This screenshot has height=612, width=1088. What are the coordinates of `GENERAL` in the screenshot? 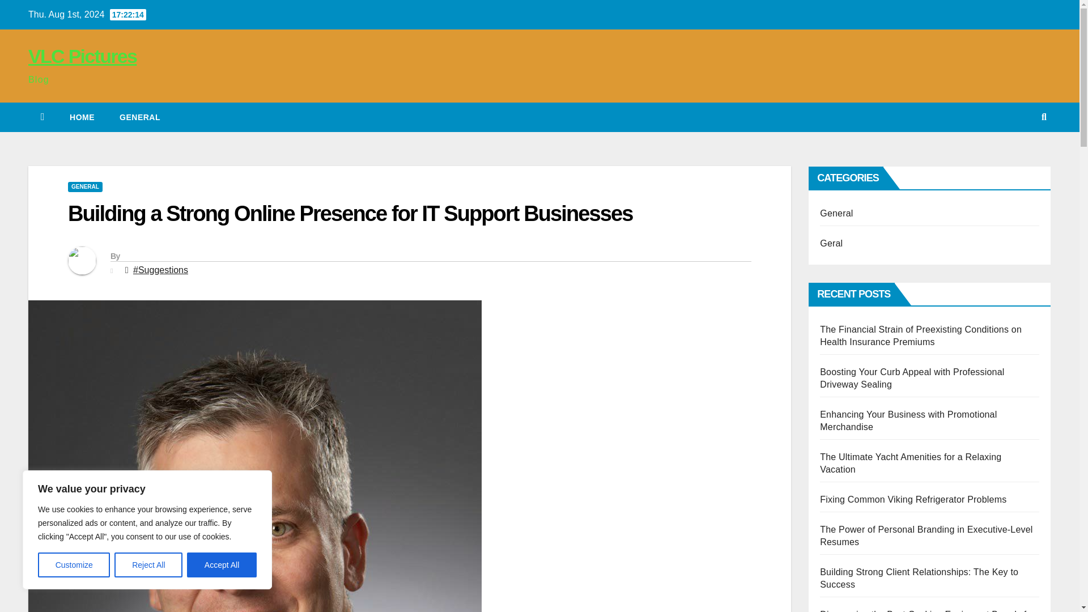 It's located at (85, 187).